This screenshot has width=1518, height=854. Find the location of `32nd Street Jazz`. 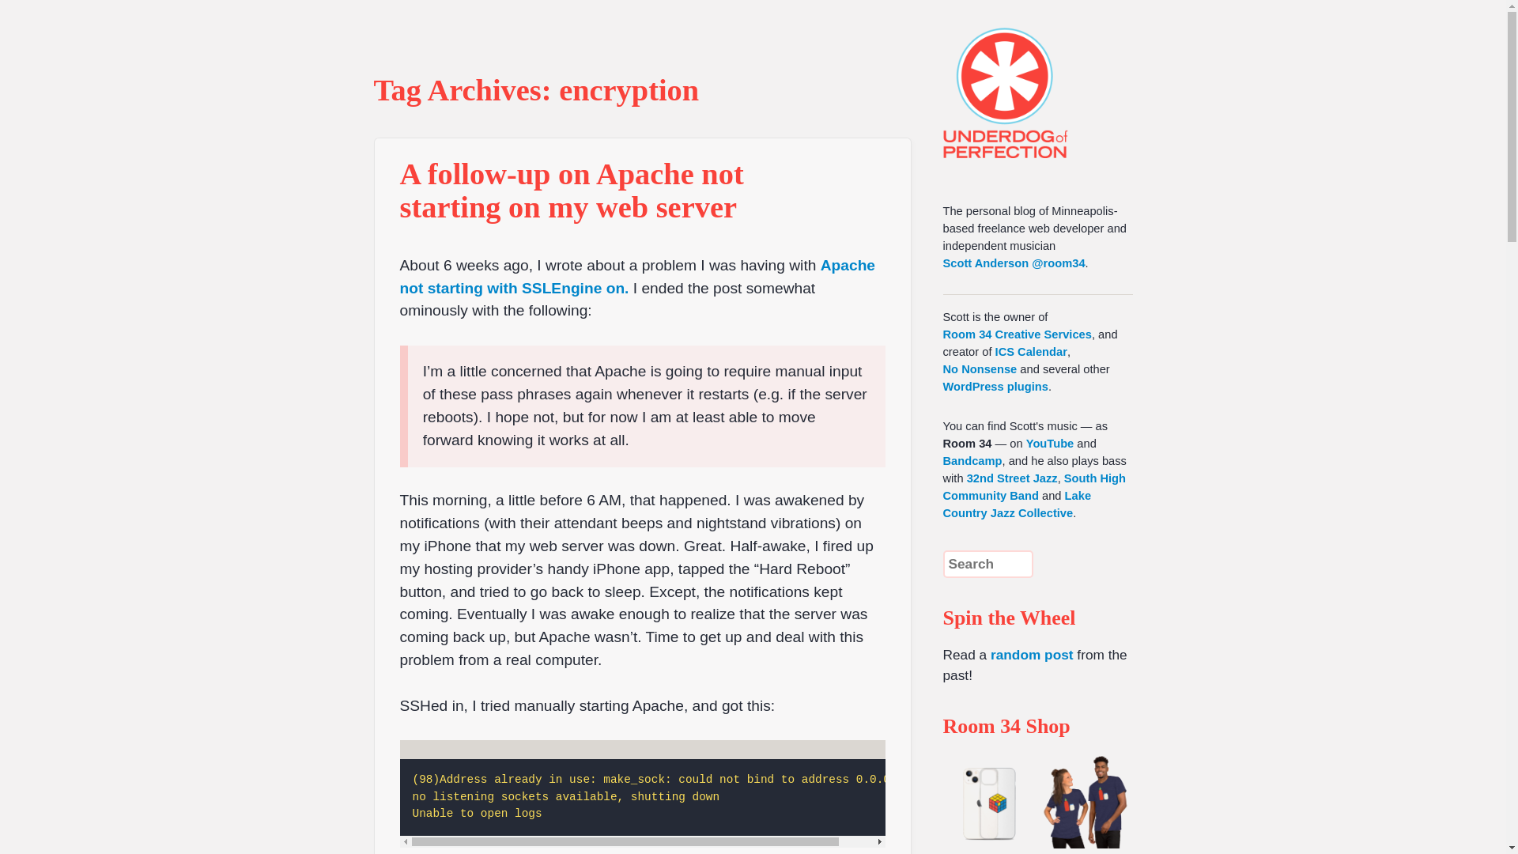

32nd Street Jazz is located at coordinates (1012, 478).